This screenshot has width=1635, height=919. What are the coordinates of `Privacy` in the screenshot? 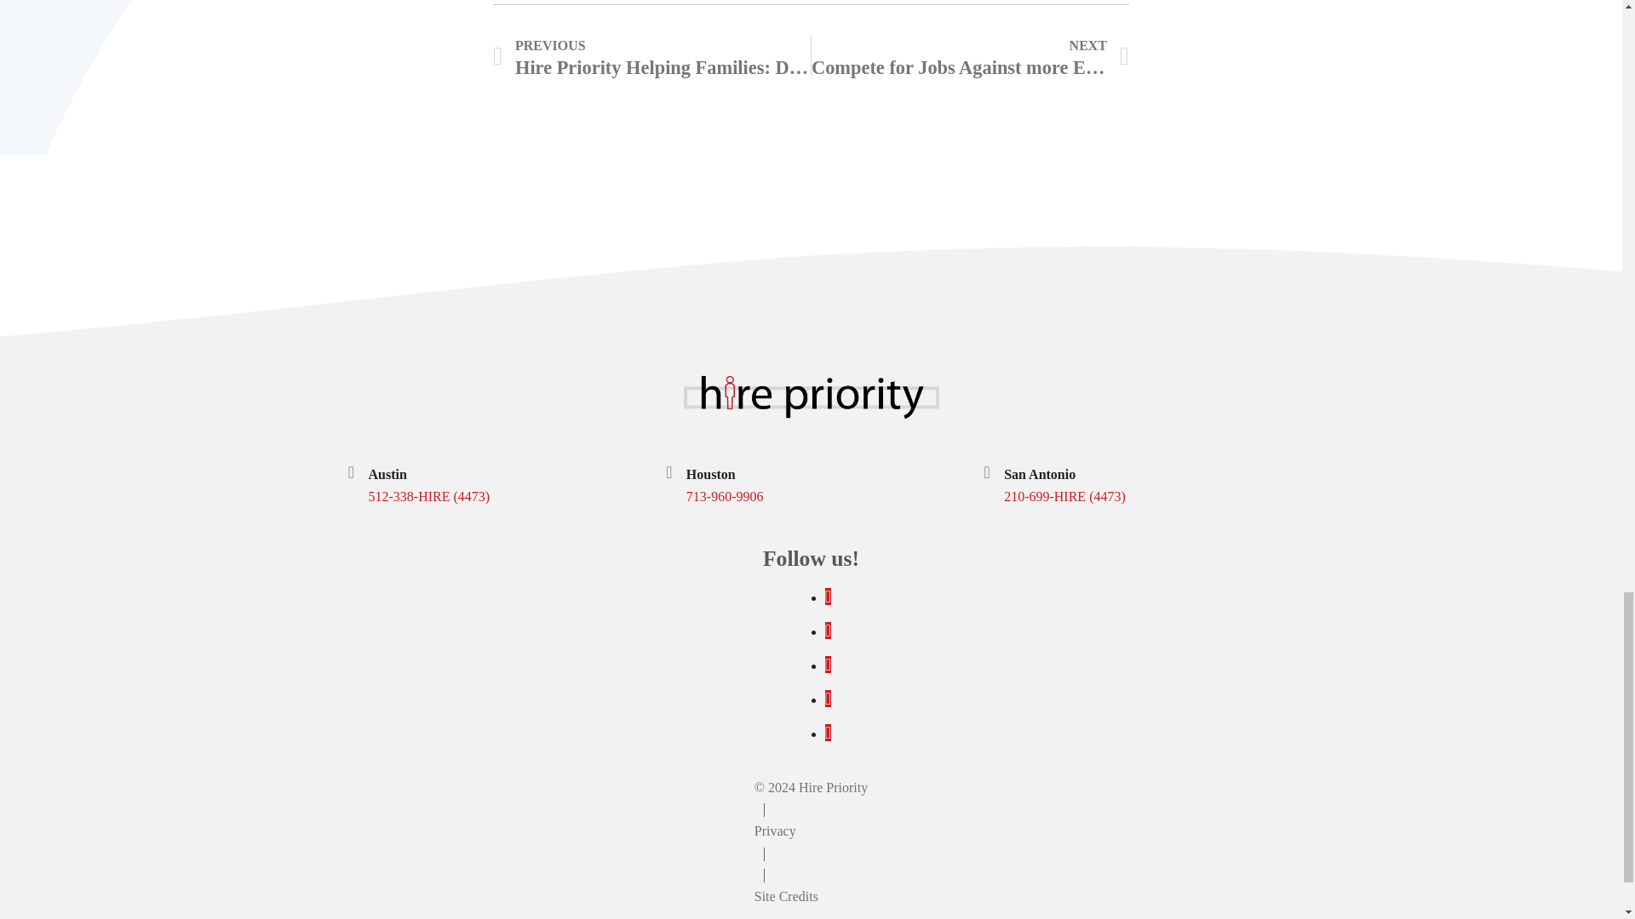 It's located at (786, 896).